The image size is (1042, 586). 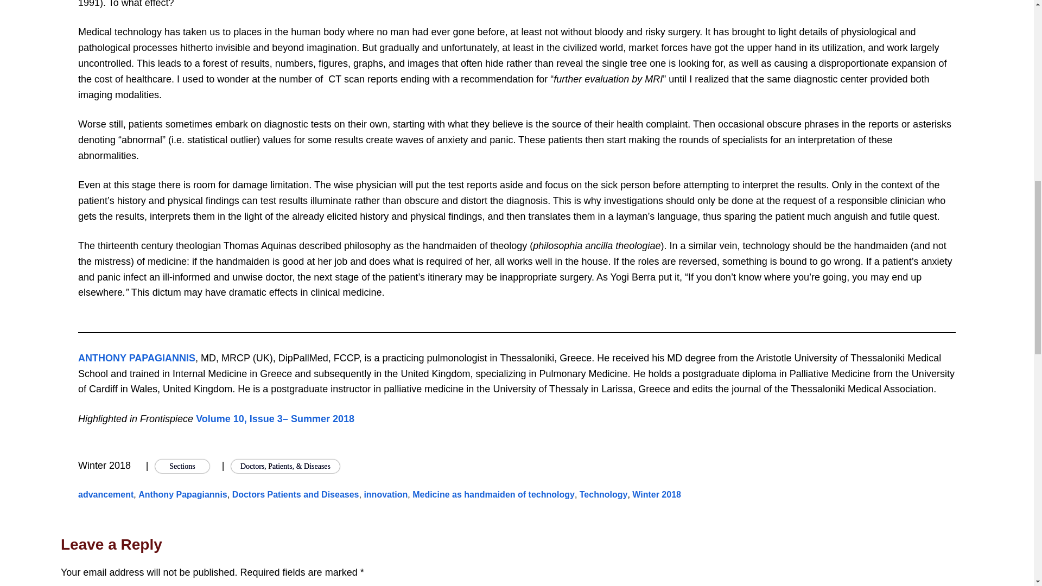 What do you see at coordinates (385, 494) in the screenshot?
I see `innovation` at bounding box center [385, 494].